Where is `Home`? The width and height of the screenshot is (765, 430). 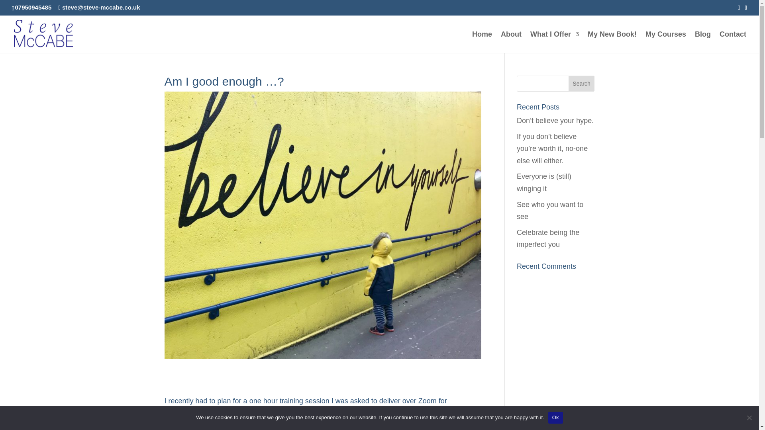
Home is located at coordinates (482, 41).